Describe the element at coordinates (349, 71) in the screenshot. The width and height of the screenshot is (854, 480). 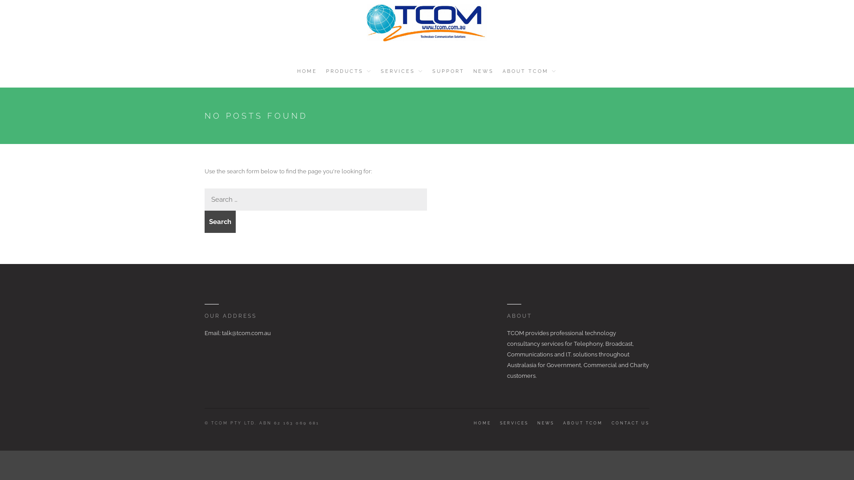
I see `PRODUCTS` at that location.